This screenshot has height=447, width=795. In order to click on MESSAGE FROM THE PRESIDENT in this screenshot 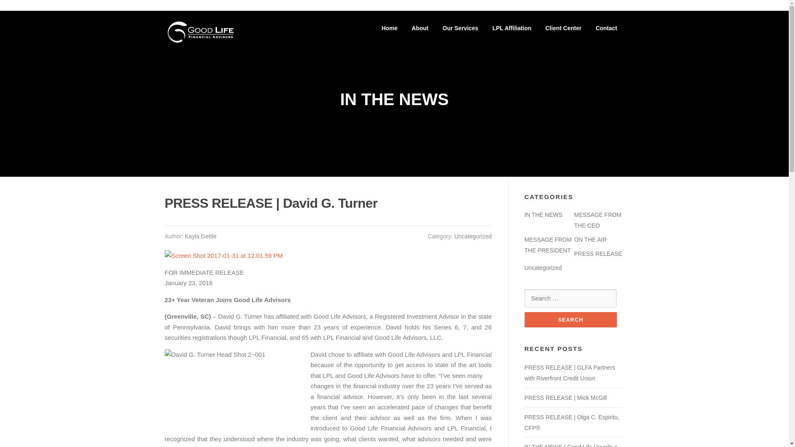, I will do `click(547, 245)`.